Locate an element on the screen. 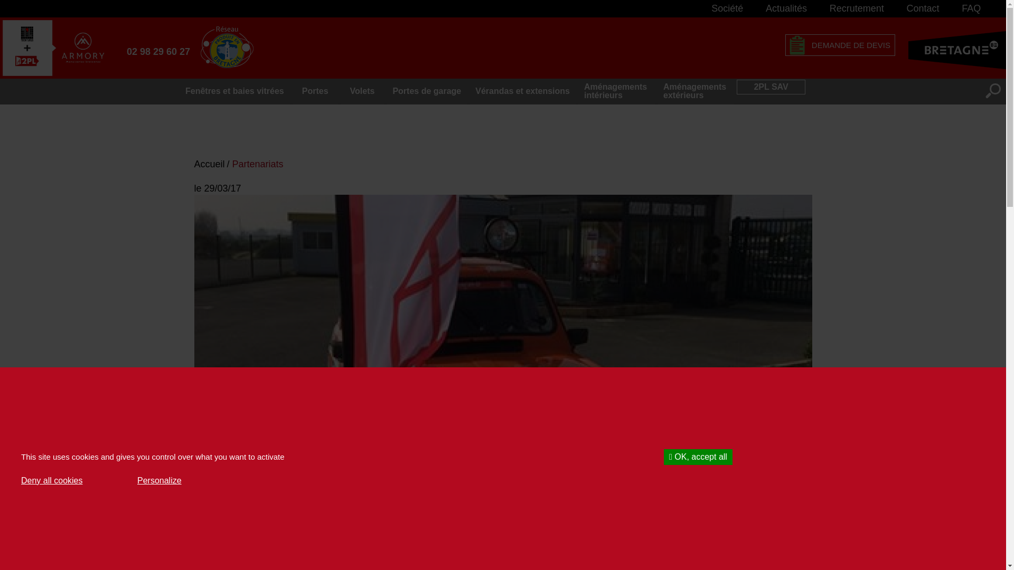  Rechercher is located at coordinates (993, 91).